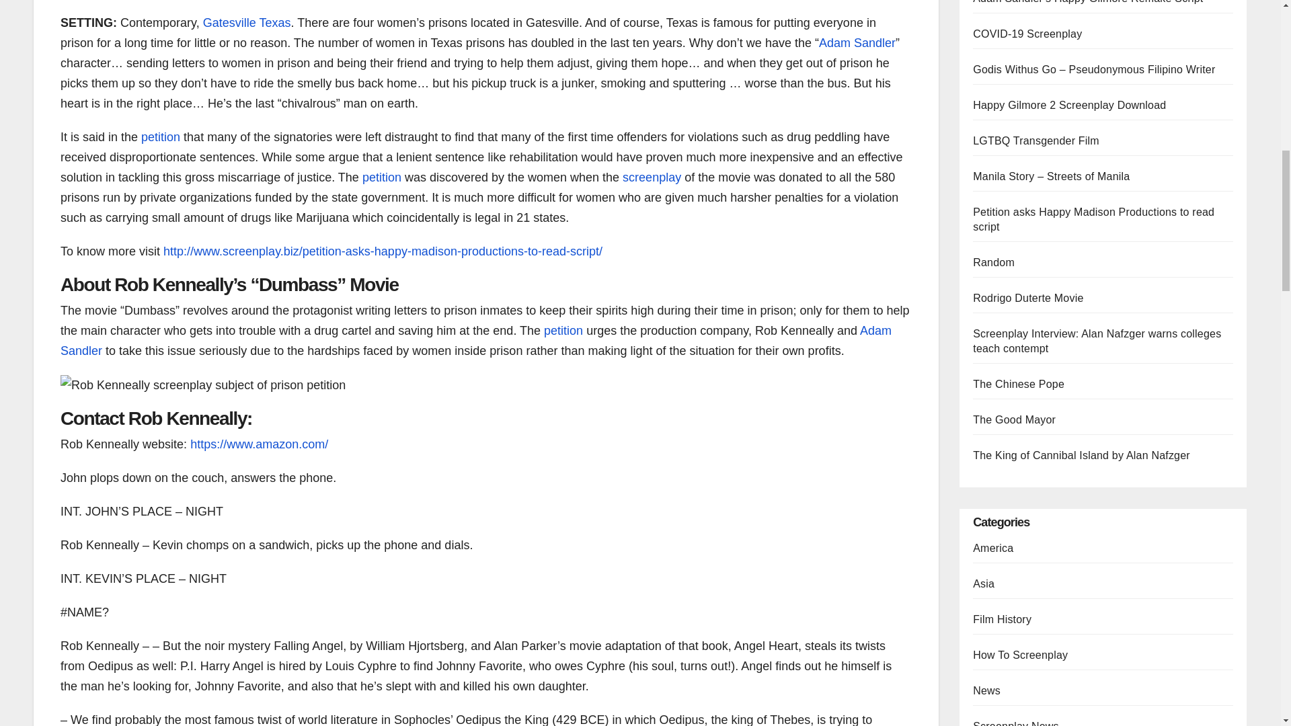 The width and height of the screenshot is (1291, 726). I want to click on petition, so click(382, 177).